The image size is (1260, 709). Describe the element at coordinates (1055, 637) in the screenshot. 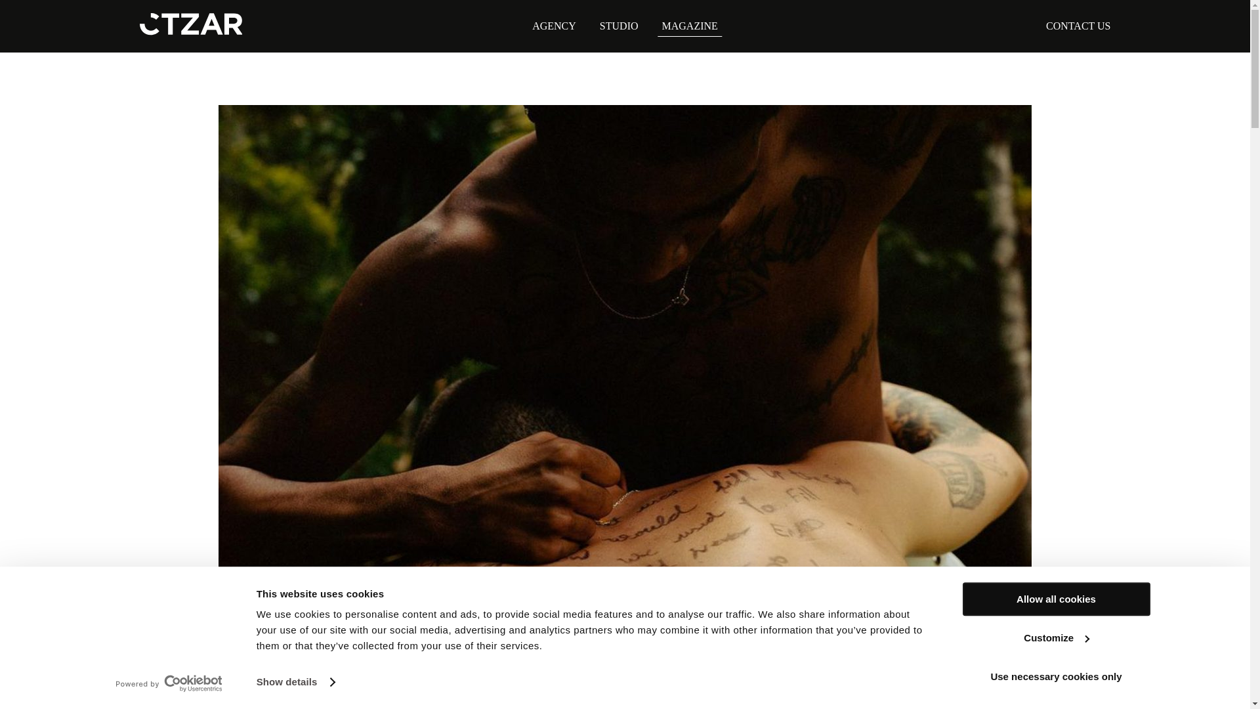

I see `Customize` at that location.